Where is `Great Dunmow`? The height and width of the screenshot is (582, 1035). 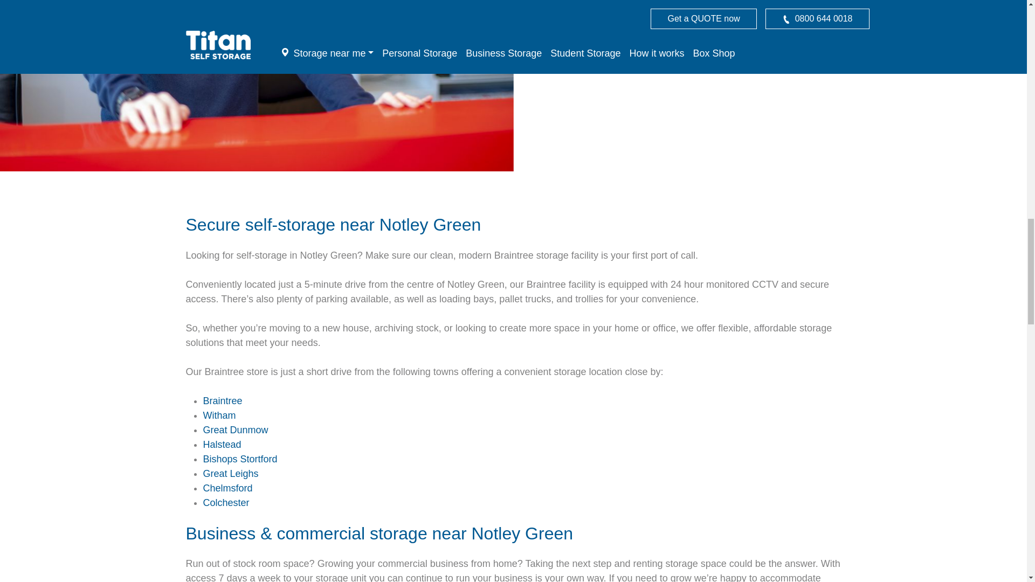 Great Dunmow is located at coordinates (235, 430).